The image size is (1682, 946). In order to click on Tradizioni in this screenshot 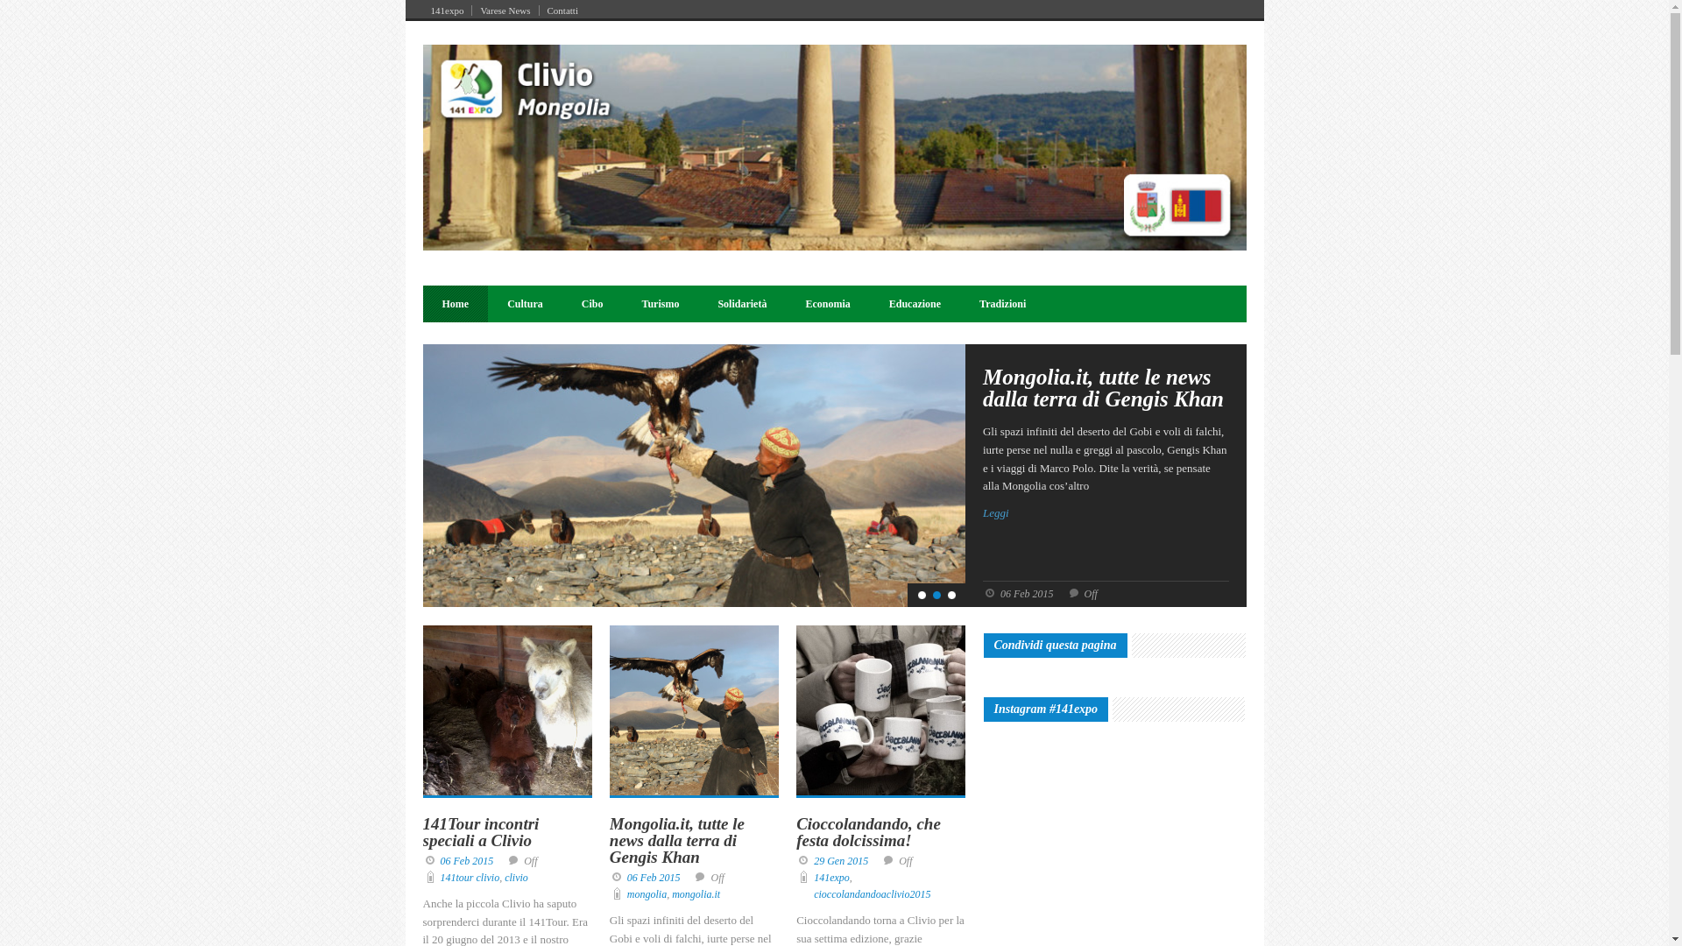, I will do `click(1002, 304)`.